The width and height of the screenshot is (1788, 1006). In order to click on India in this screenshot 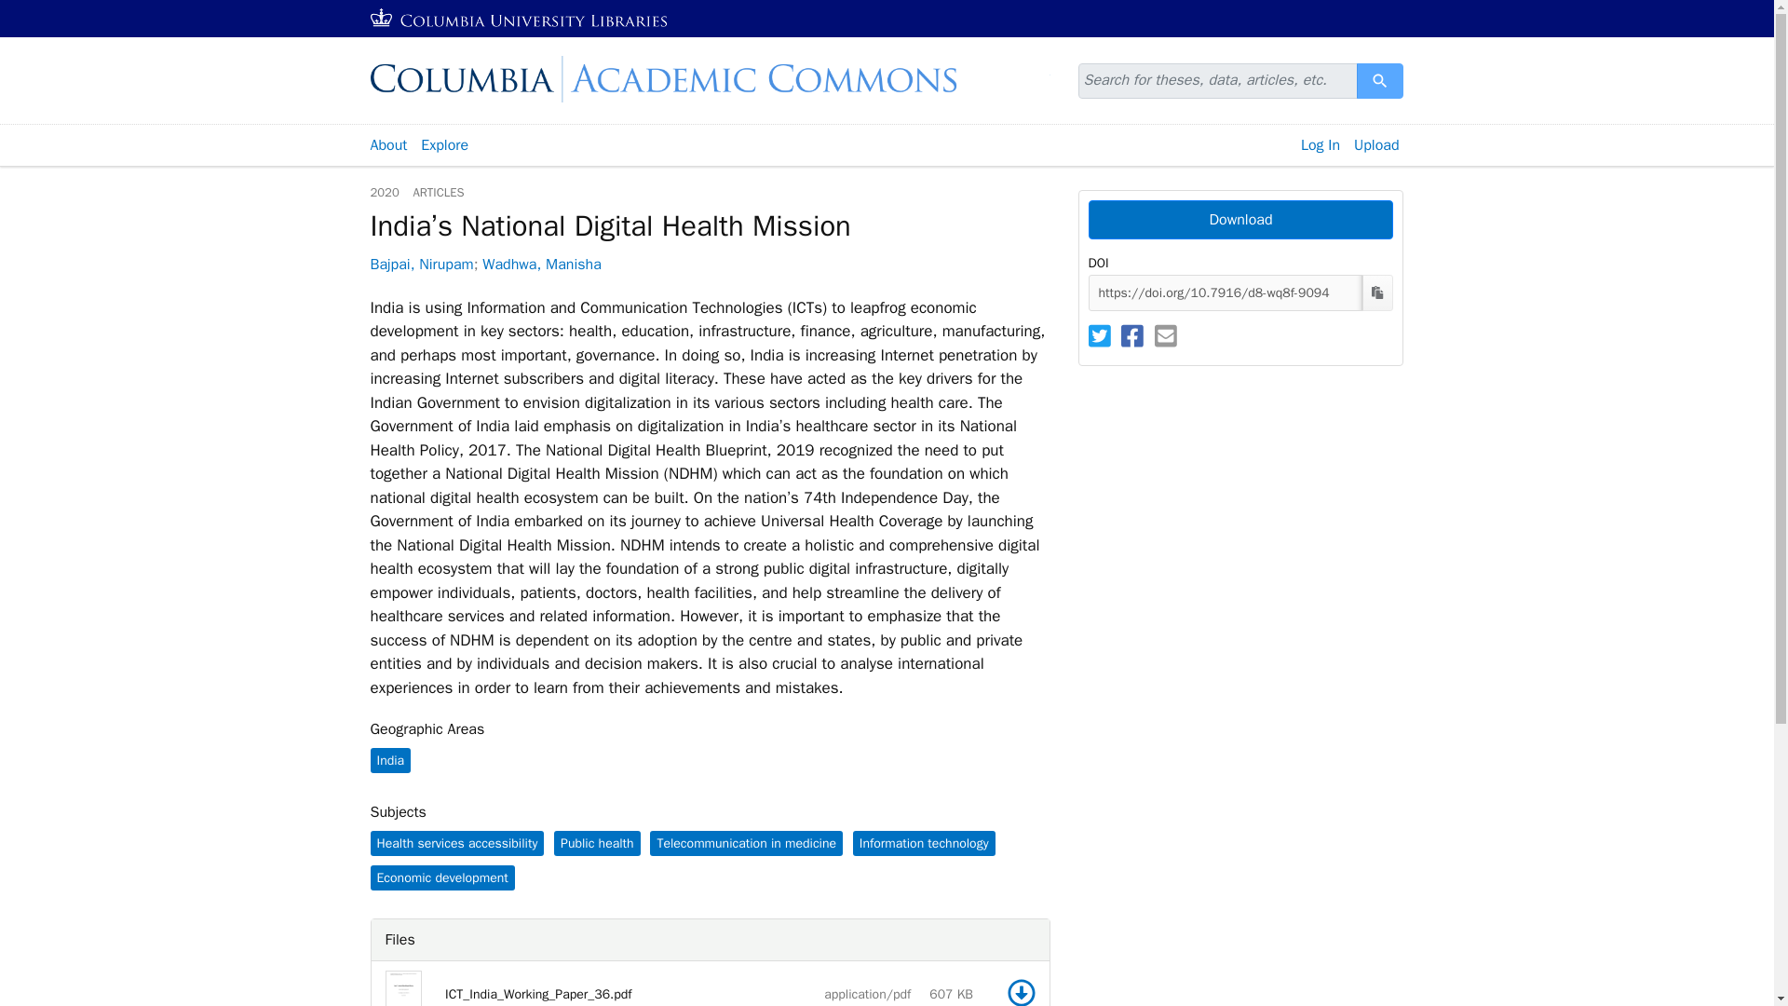, I will do `click(390, 760)`.